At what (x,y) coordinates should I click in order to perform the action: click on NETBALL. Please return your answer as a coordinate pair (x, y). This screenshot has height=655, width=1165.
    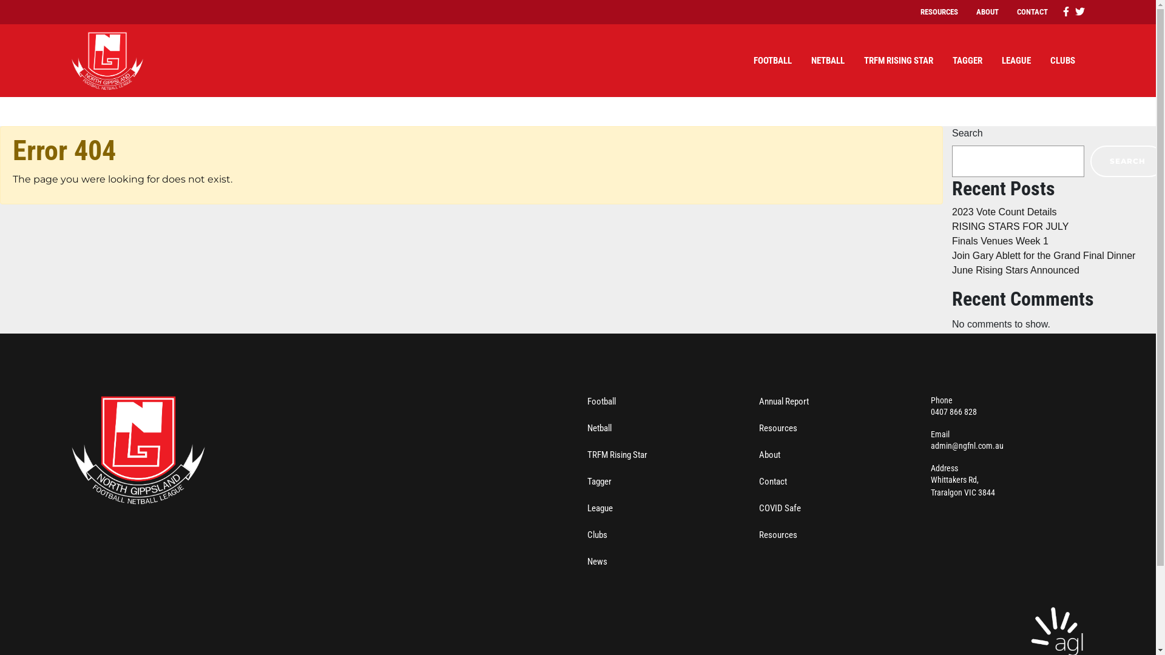
    Looking at the image, I should click on (828, 61).